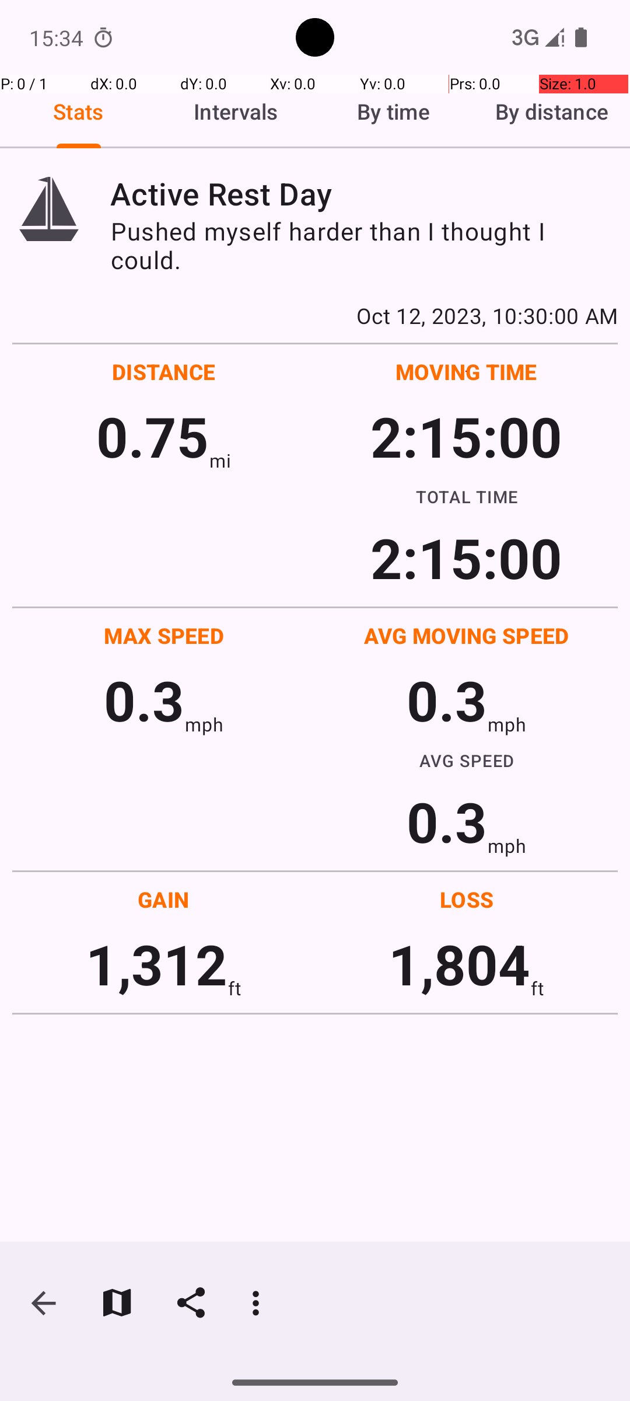 The height and width of the screenshot is (1401, 630). What do you see at coordinates (156, 963) in the screenshot?
I see `1,312` at bounding box center [156, 963].